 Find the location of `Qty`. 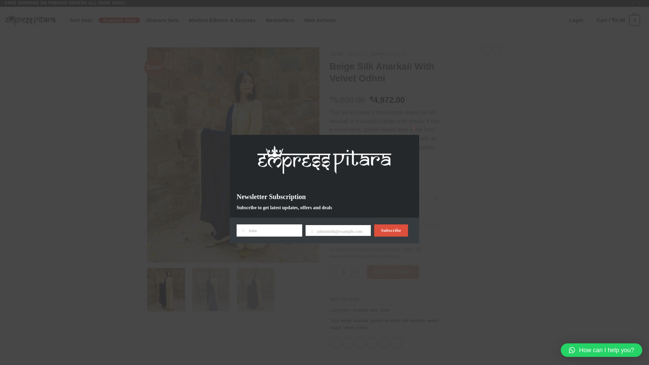

Qty is located at coordinates (343, 272).